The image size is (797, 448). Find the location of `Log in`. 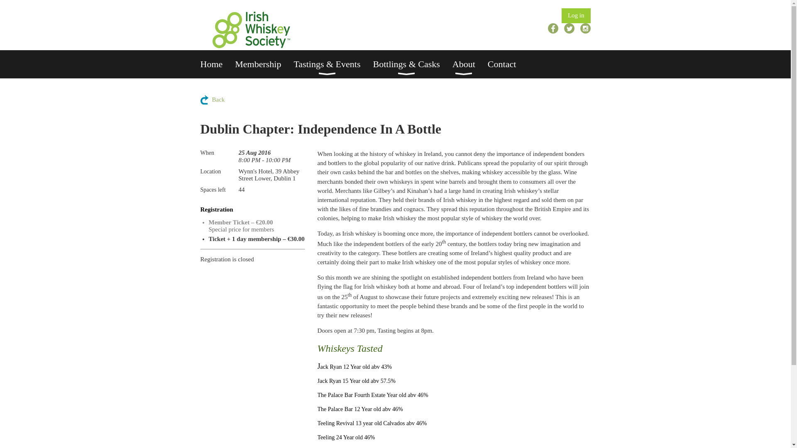

Log in is located at coordinates (576, 16).